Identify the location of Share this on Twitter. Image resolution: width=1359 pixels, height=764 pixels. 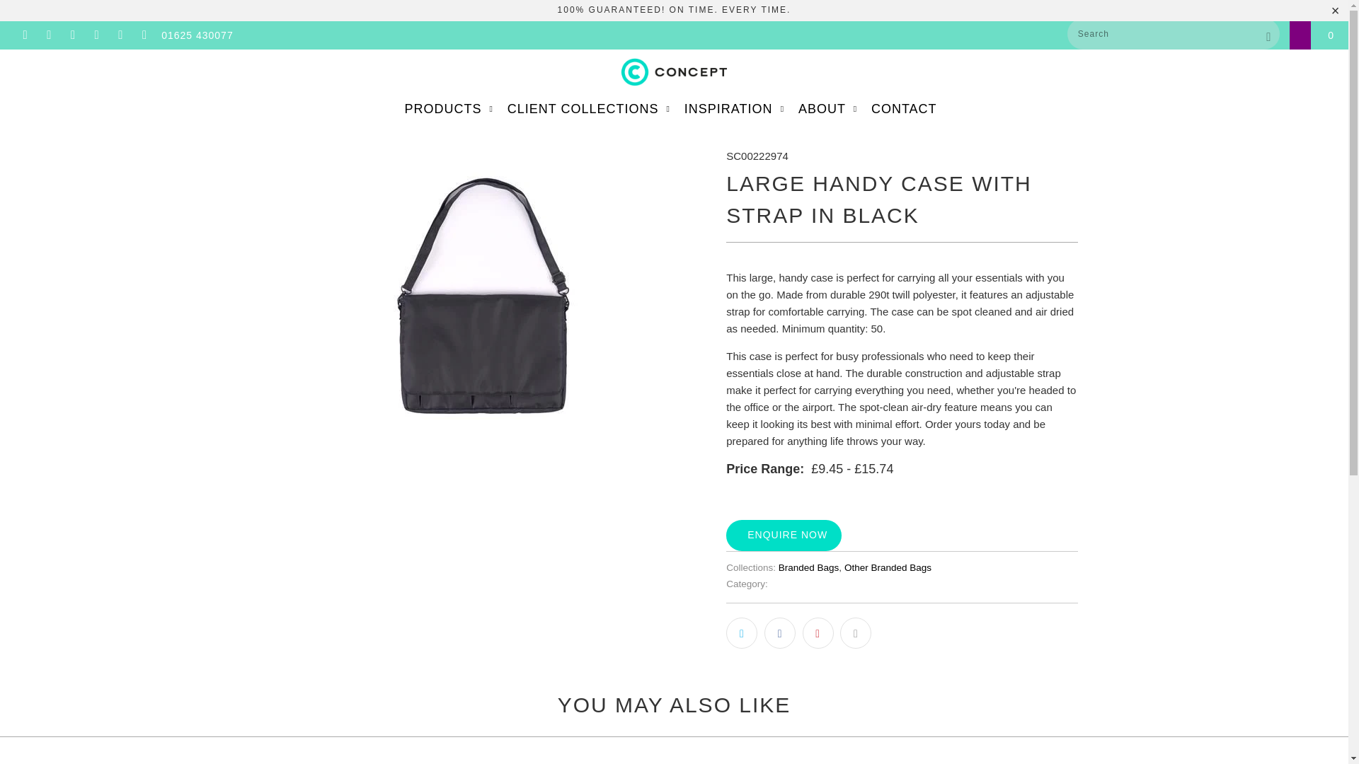
(741, 632).